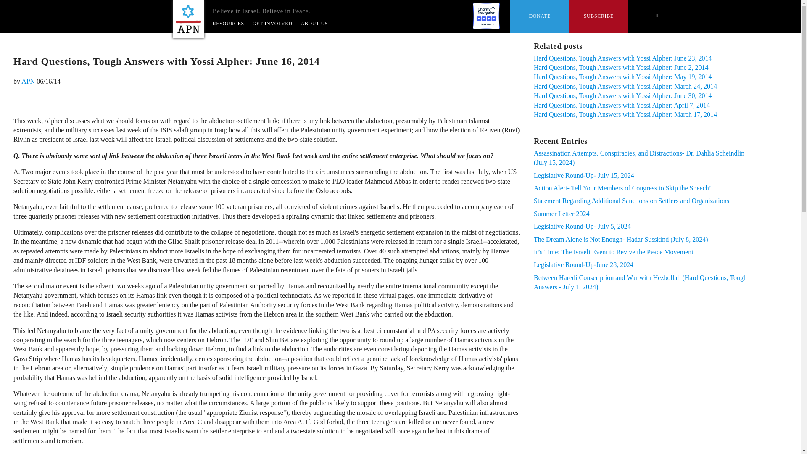  I want to click on RESOURCES, so click(229, 24).